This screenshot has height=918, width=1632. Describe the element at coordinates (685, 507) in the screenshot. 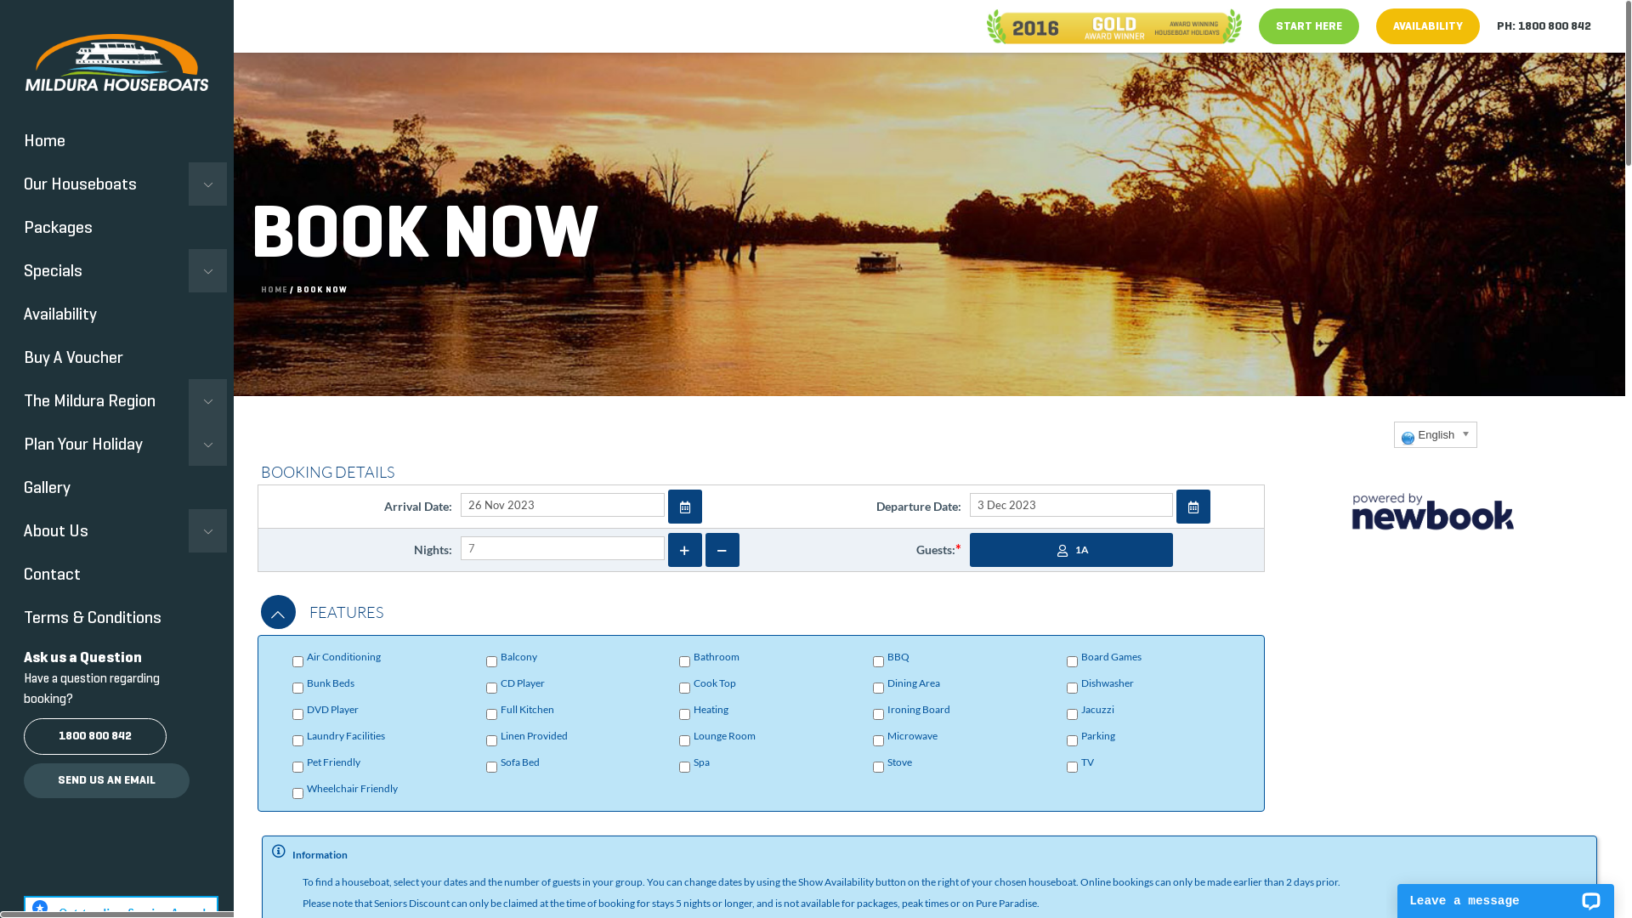

I see `Choose a Date` at that location.